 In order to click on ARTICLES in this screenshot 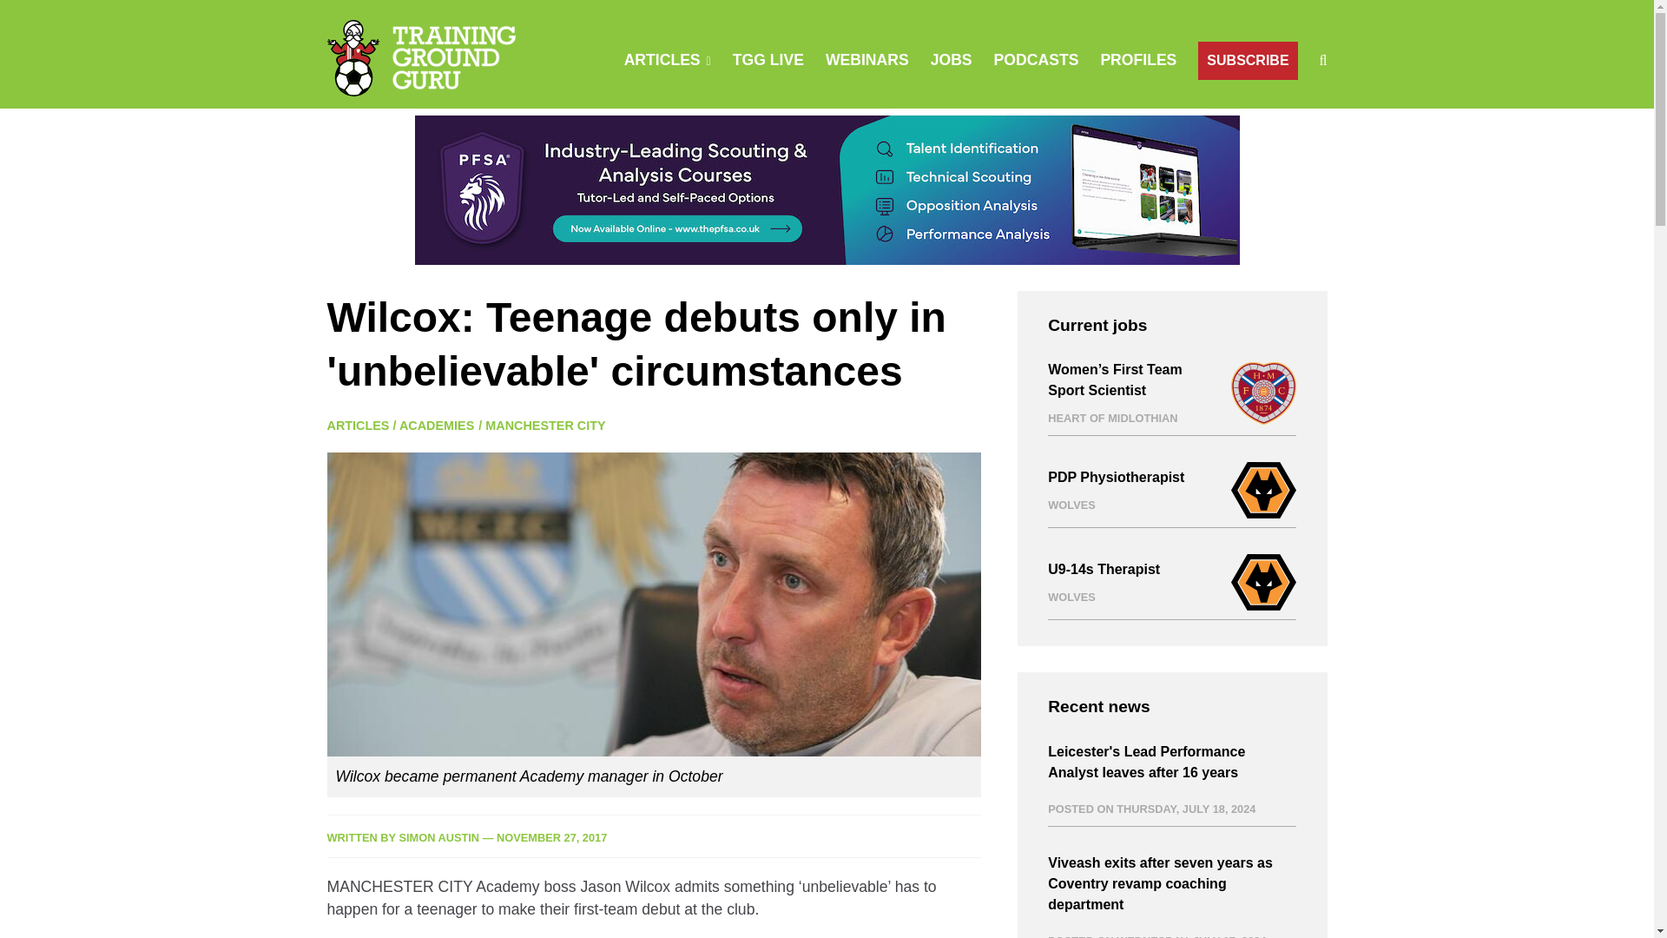, I will do `click(358, 425)`.